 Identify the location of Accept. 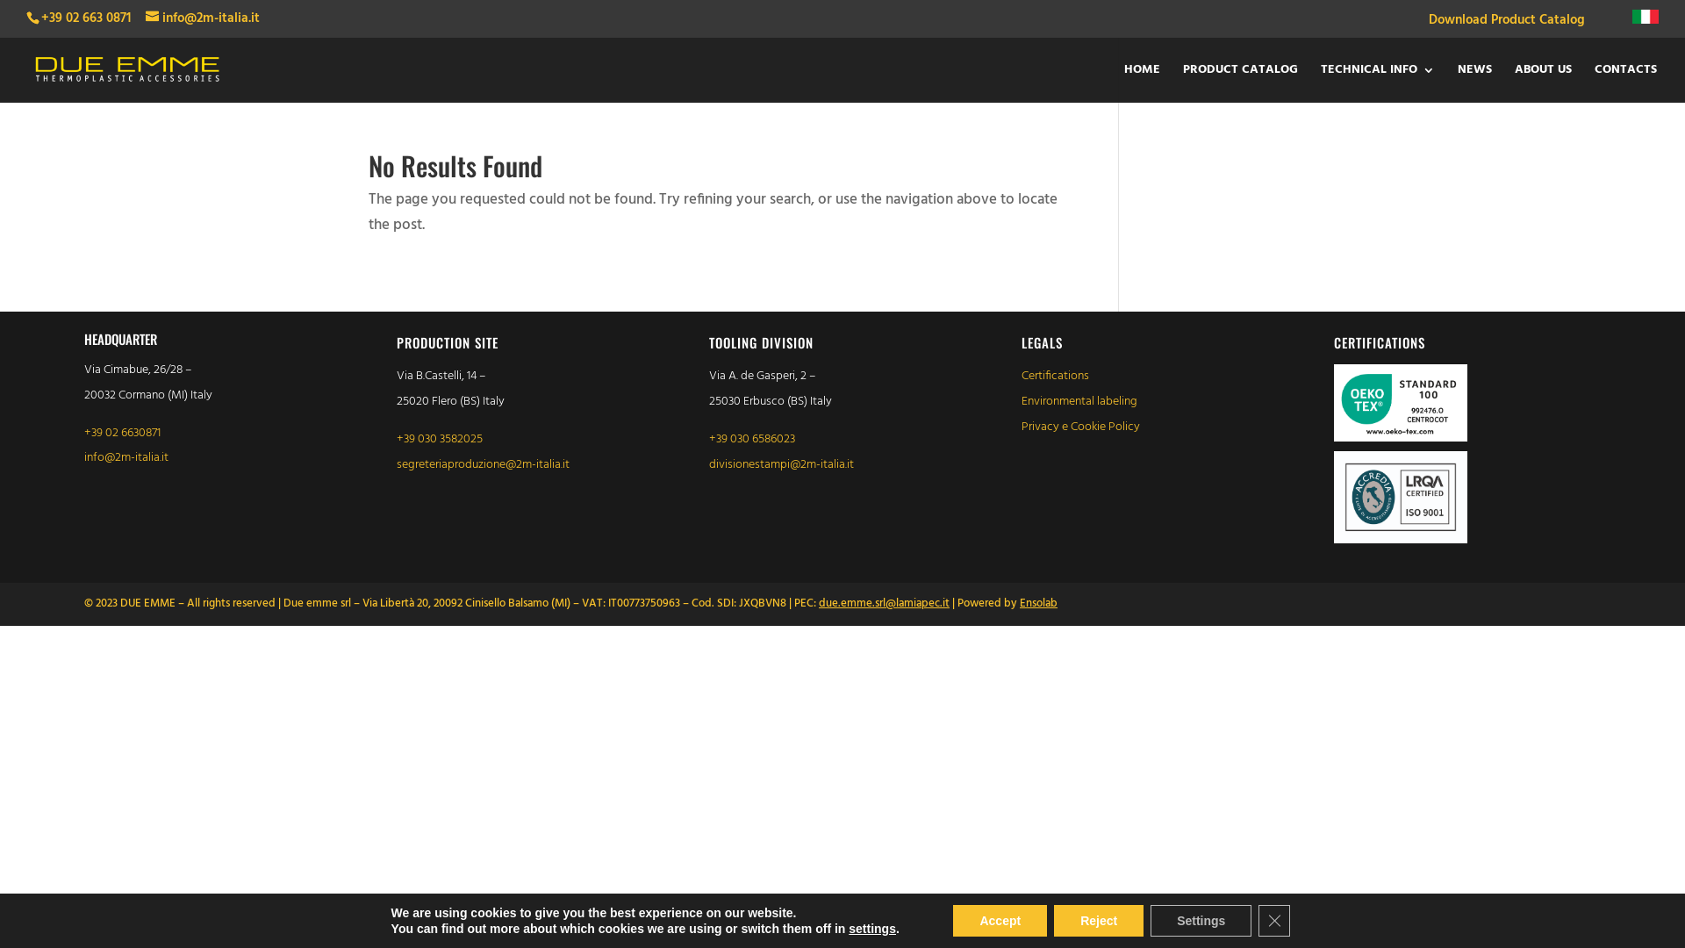
(1000, 921).